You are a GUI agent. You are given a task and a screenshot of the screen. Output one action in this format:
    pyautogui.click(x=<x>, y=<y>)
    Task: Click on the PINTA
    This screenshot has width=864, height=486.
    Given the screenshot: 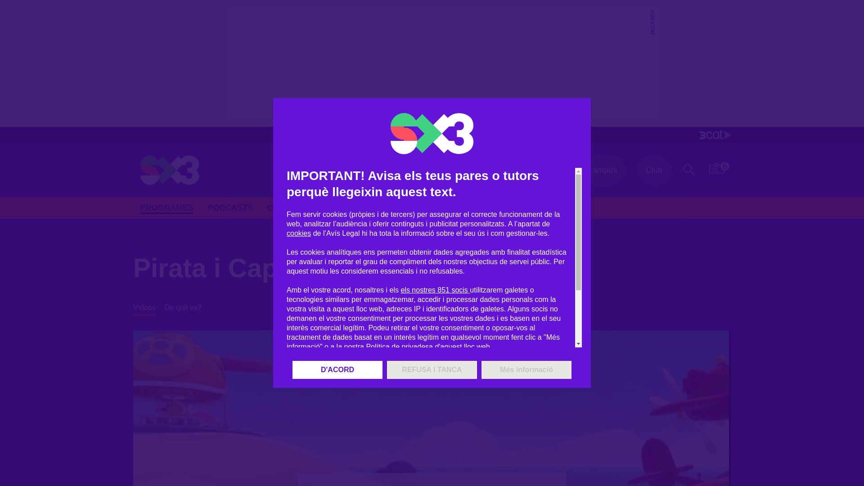 What is the action you would take?
    pyautogui.click(x=392, y=208)
    